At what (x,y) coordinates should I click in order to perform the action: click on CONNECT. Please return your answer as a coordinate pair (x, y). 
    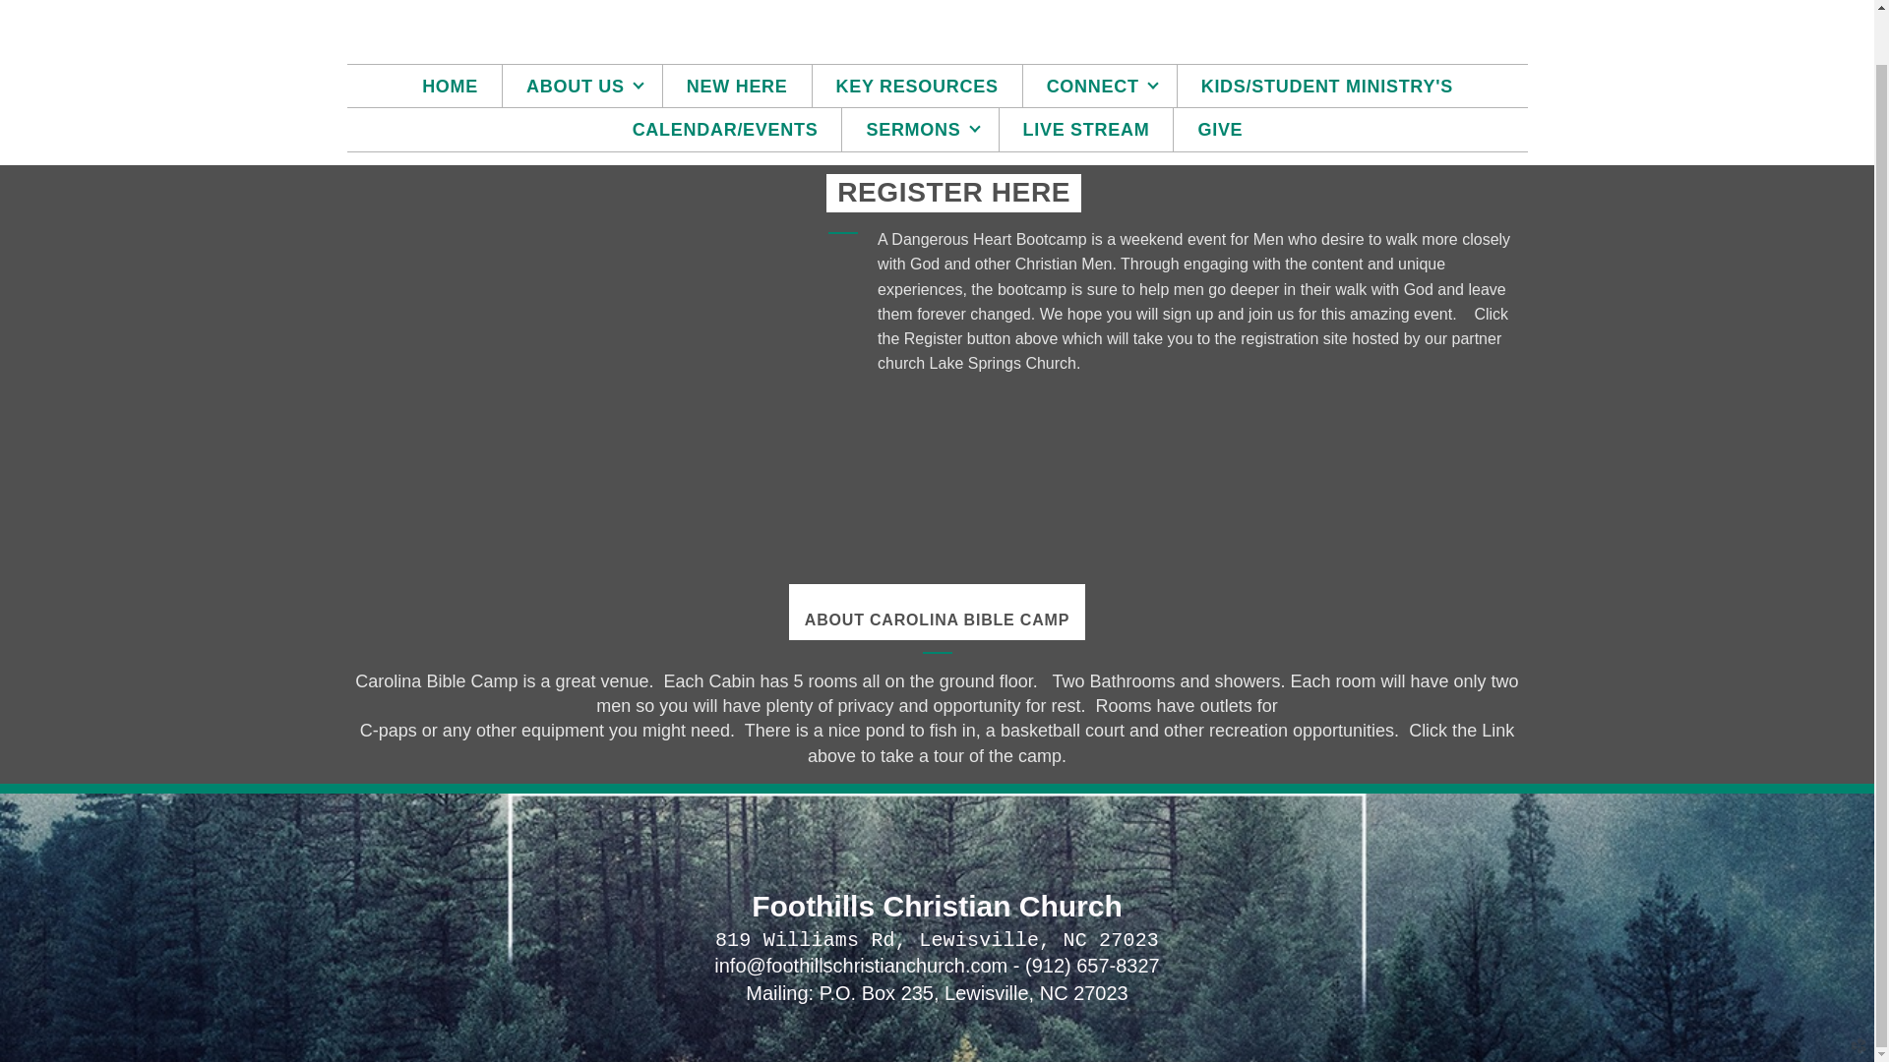
    Looking at the image, I should click on (1100, 87).